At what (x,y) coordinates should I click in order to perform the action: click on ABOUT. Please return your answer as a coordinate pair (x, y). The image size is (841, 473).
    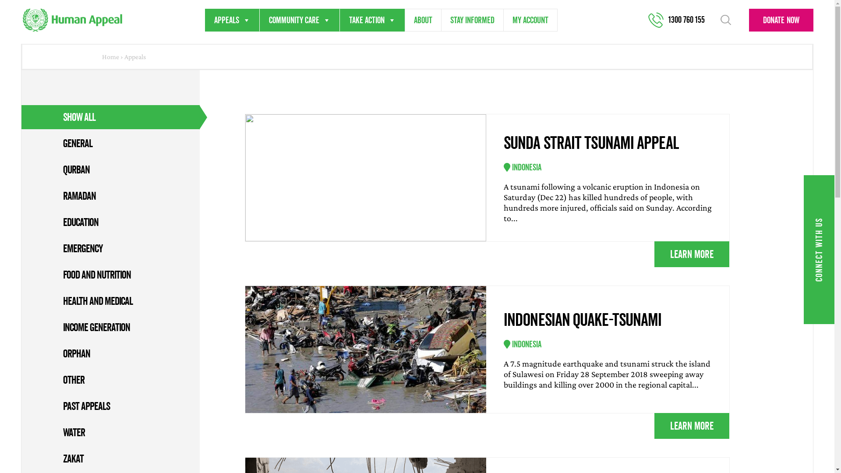
    Looking at the image, I should click on (423, 20).